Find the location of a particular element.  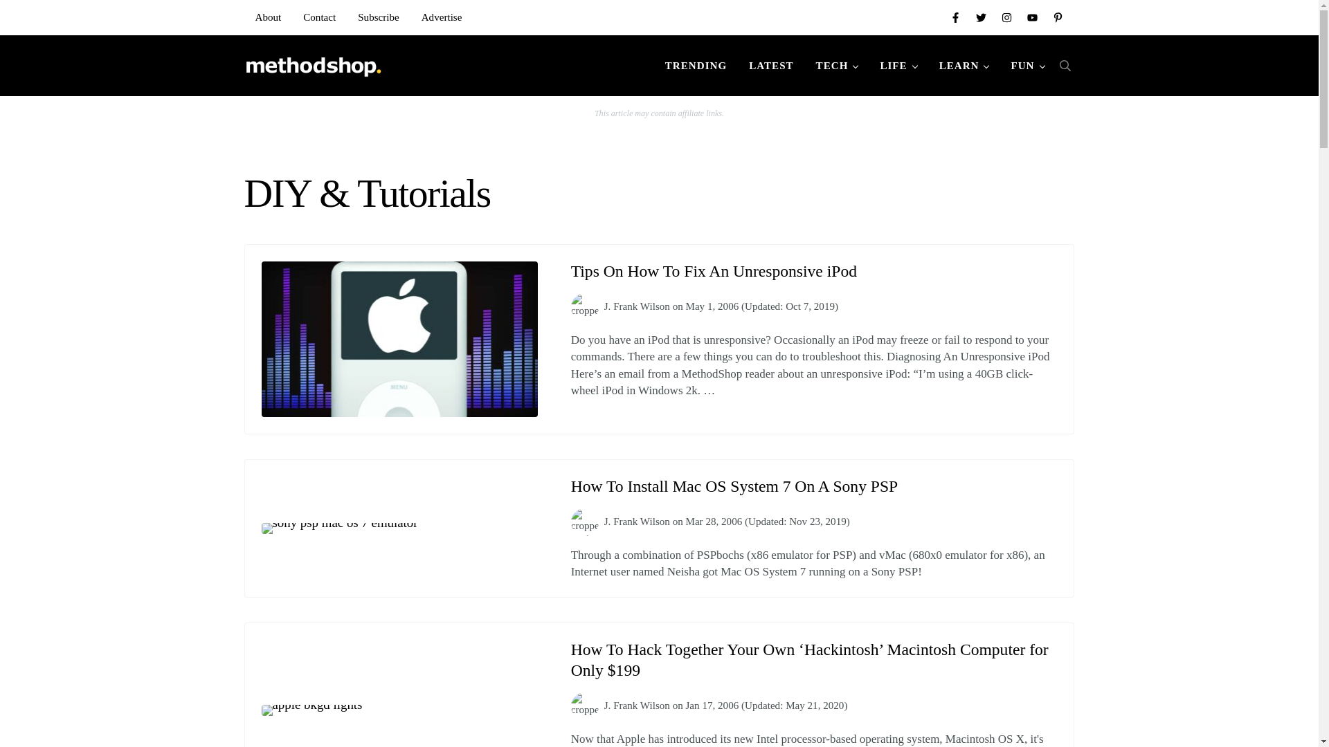

LIFE is located at coordinates (898, 65).